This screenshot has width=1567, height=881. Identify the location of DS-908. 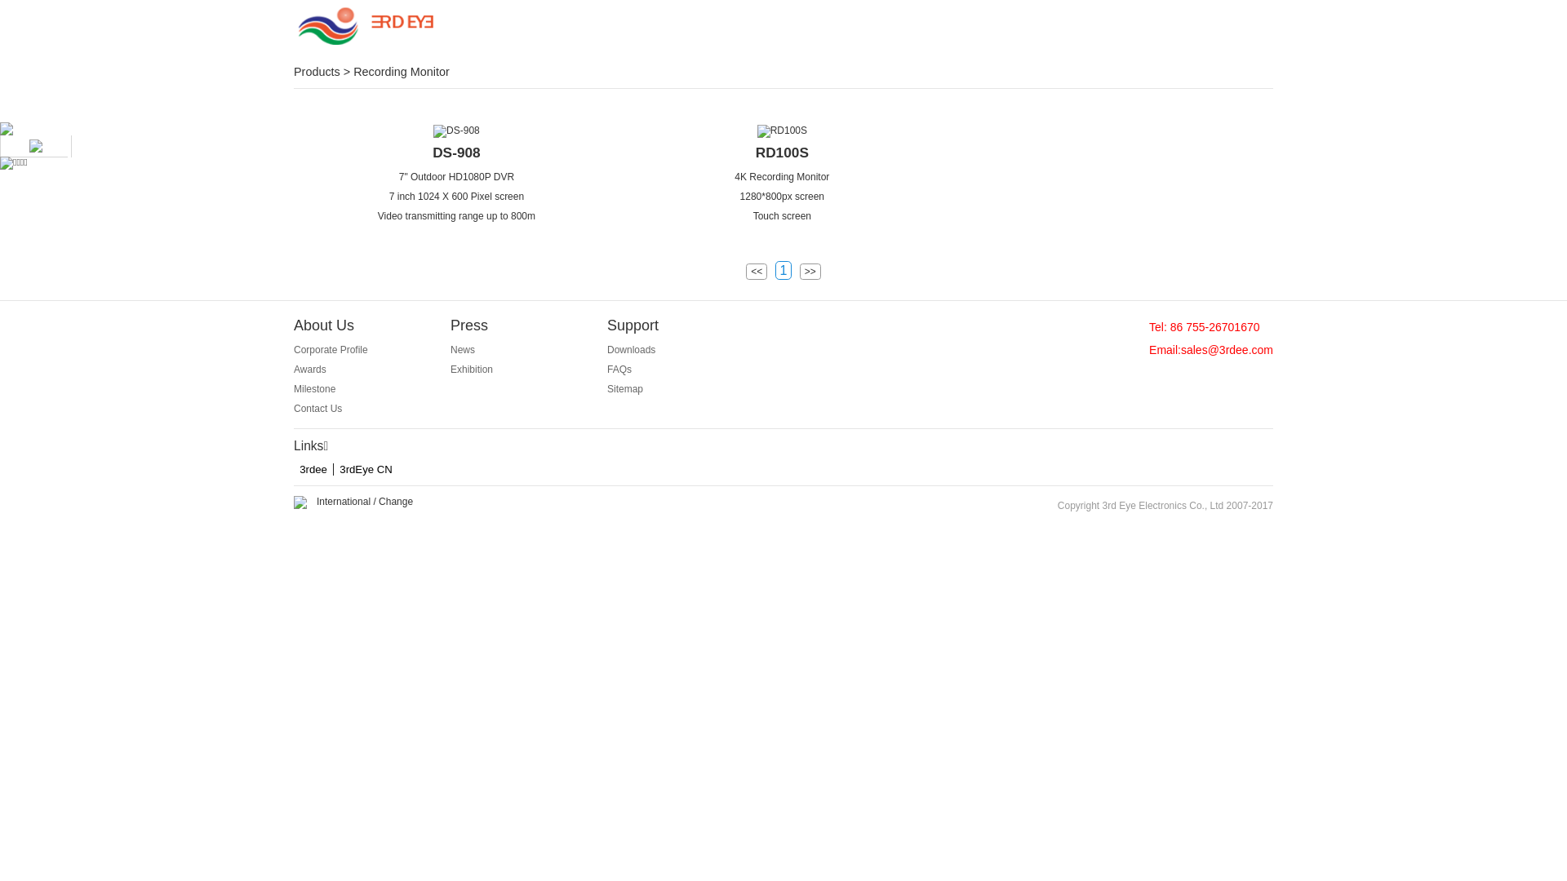
(457, 153).